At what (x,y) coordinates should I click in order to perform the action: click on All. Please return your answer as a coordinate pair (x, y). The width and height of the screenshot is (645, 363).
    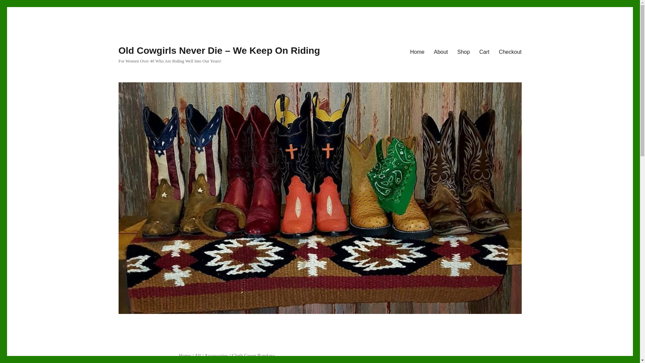
    Looking at the image, I should click on (198, 355).